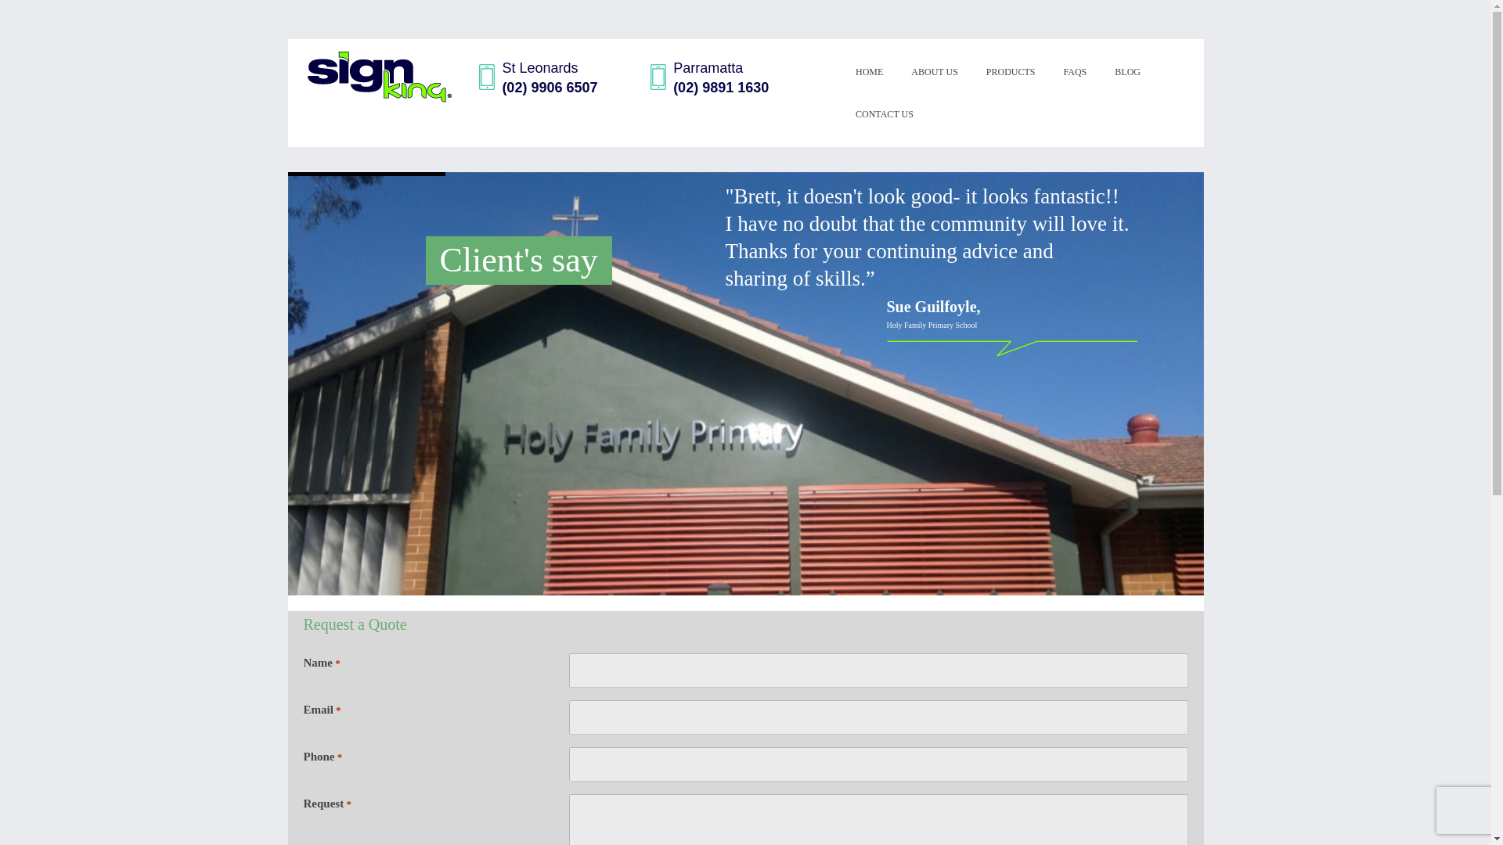  Describe the element at coordinates (1074, 71) in the screenshot. I see `FAQS` at that location.